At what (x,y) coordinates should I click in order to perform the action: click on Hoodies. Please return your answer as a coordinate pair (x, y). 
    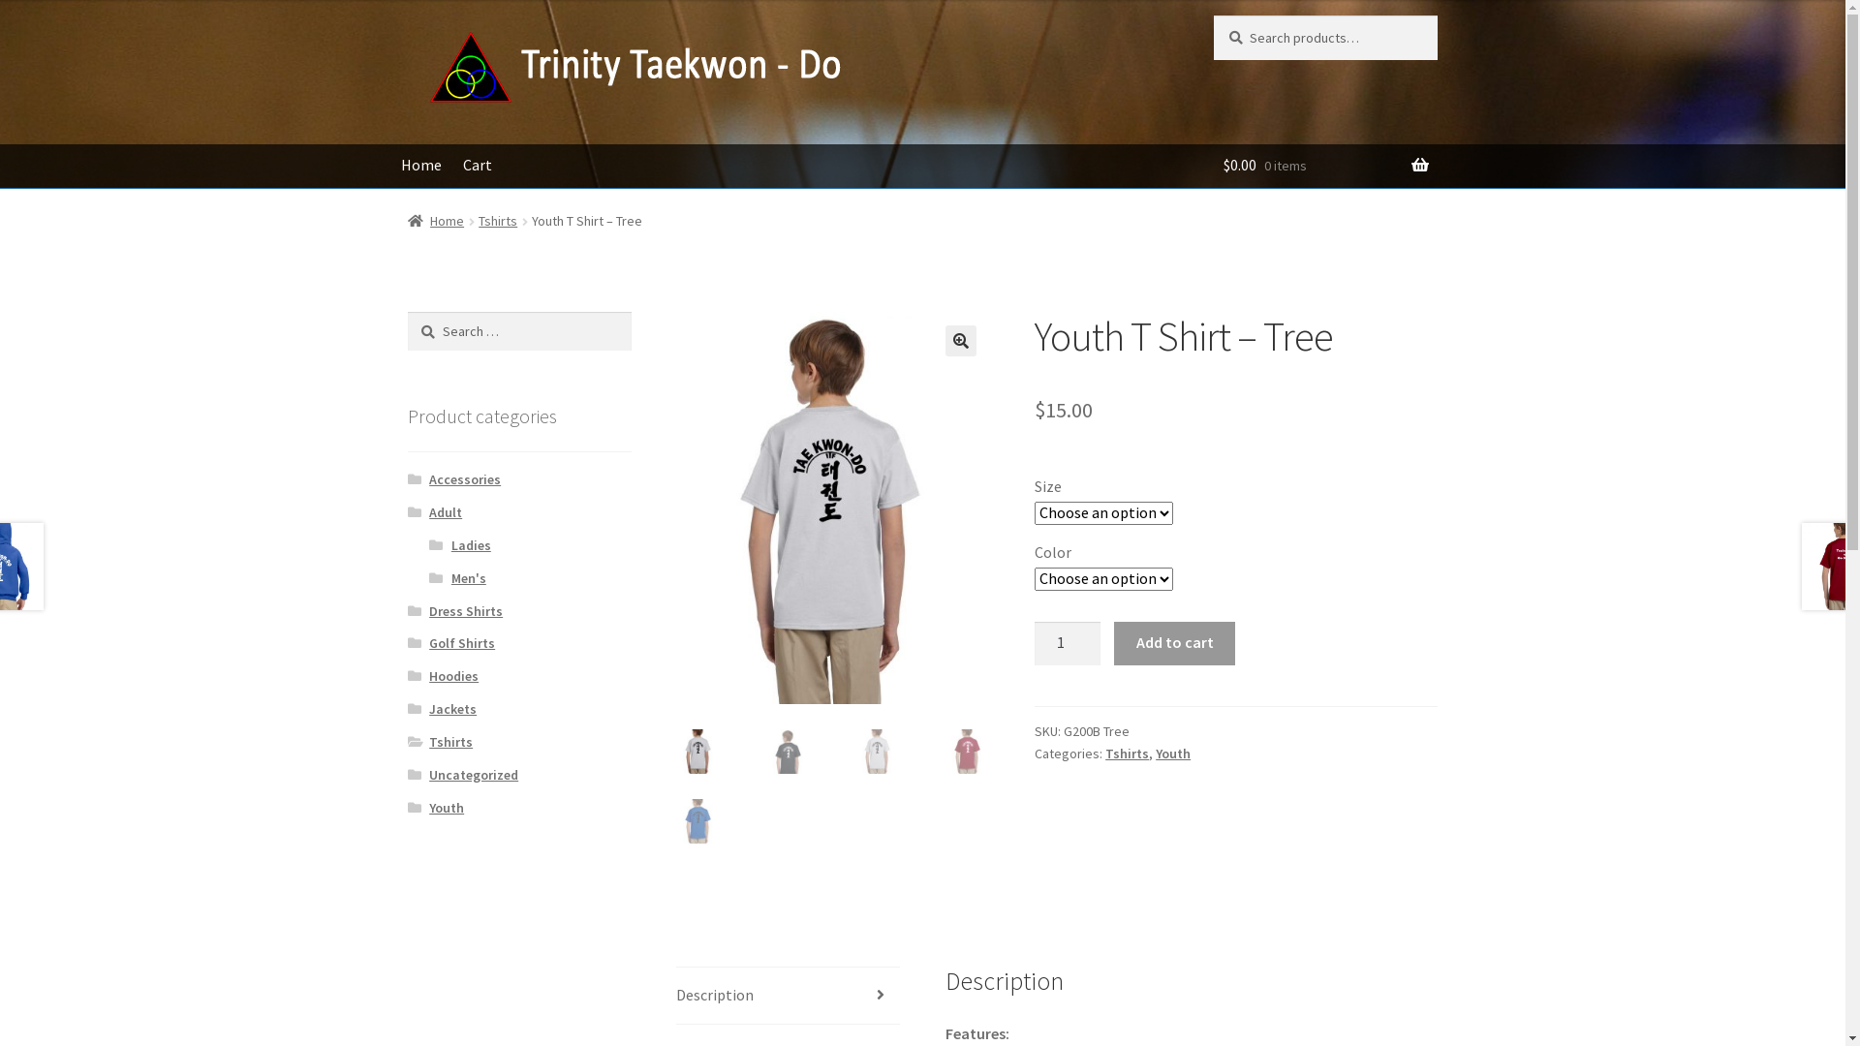
    Looking at the image, I should click on (453, 676).